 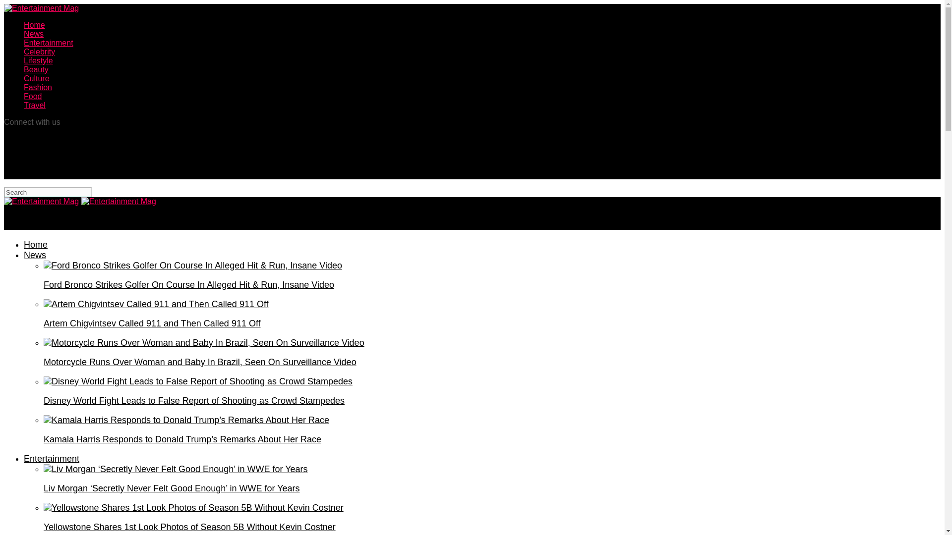 I want to click on Food, so click(x=33, y=96).